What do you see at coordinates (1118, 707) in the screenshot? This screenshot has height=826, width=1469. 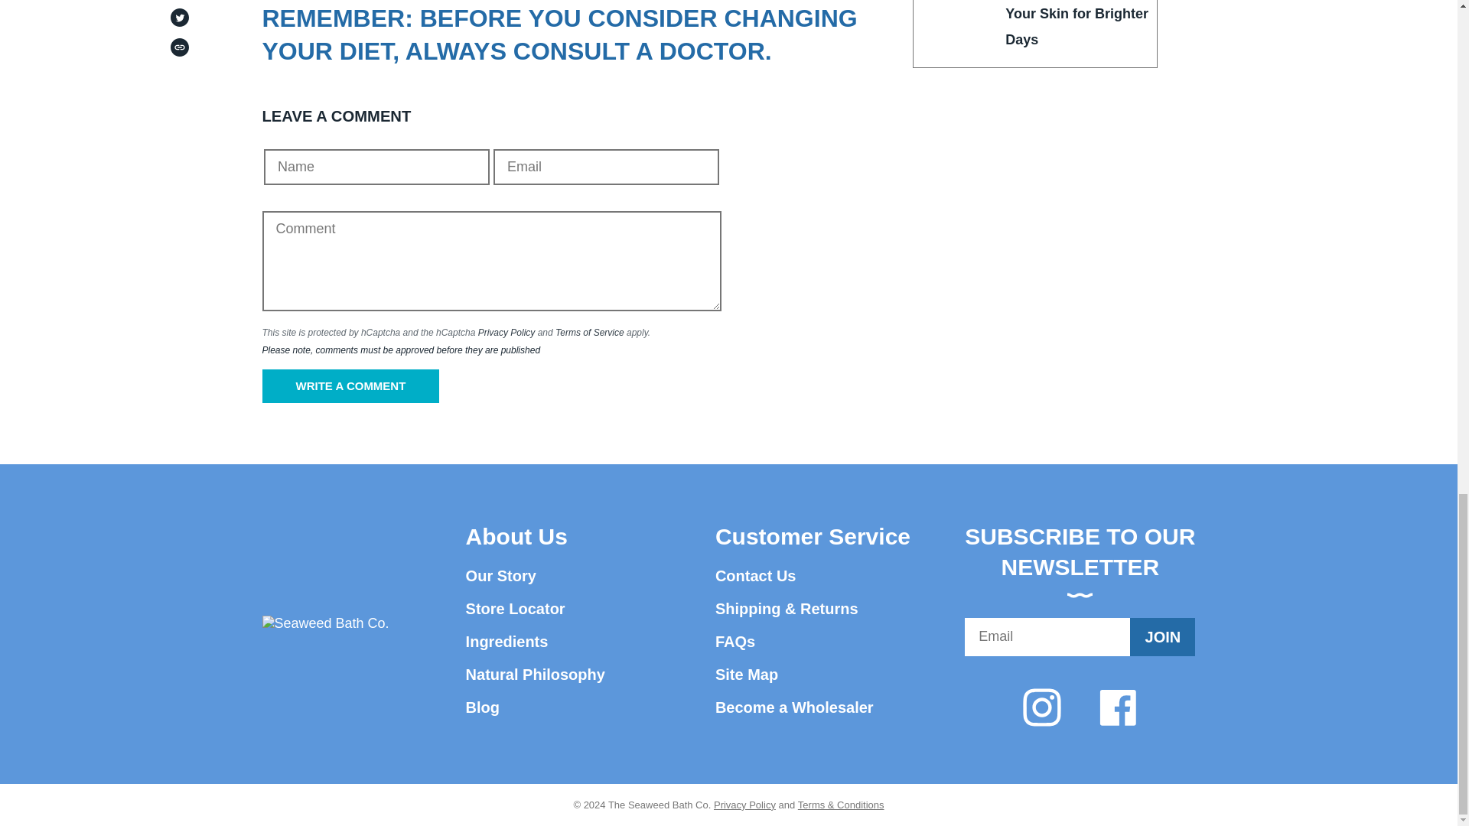 I see `The Seaweed Bath Co. on Facebook` at bounding box center [1118, 707].